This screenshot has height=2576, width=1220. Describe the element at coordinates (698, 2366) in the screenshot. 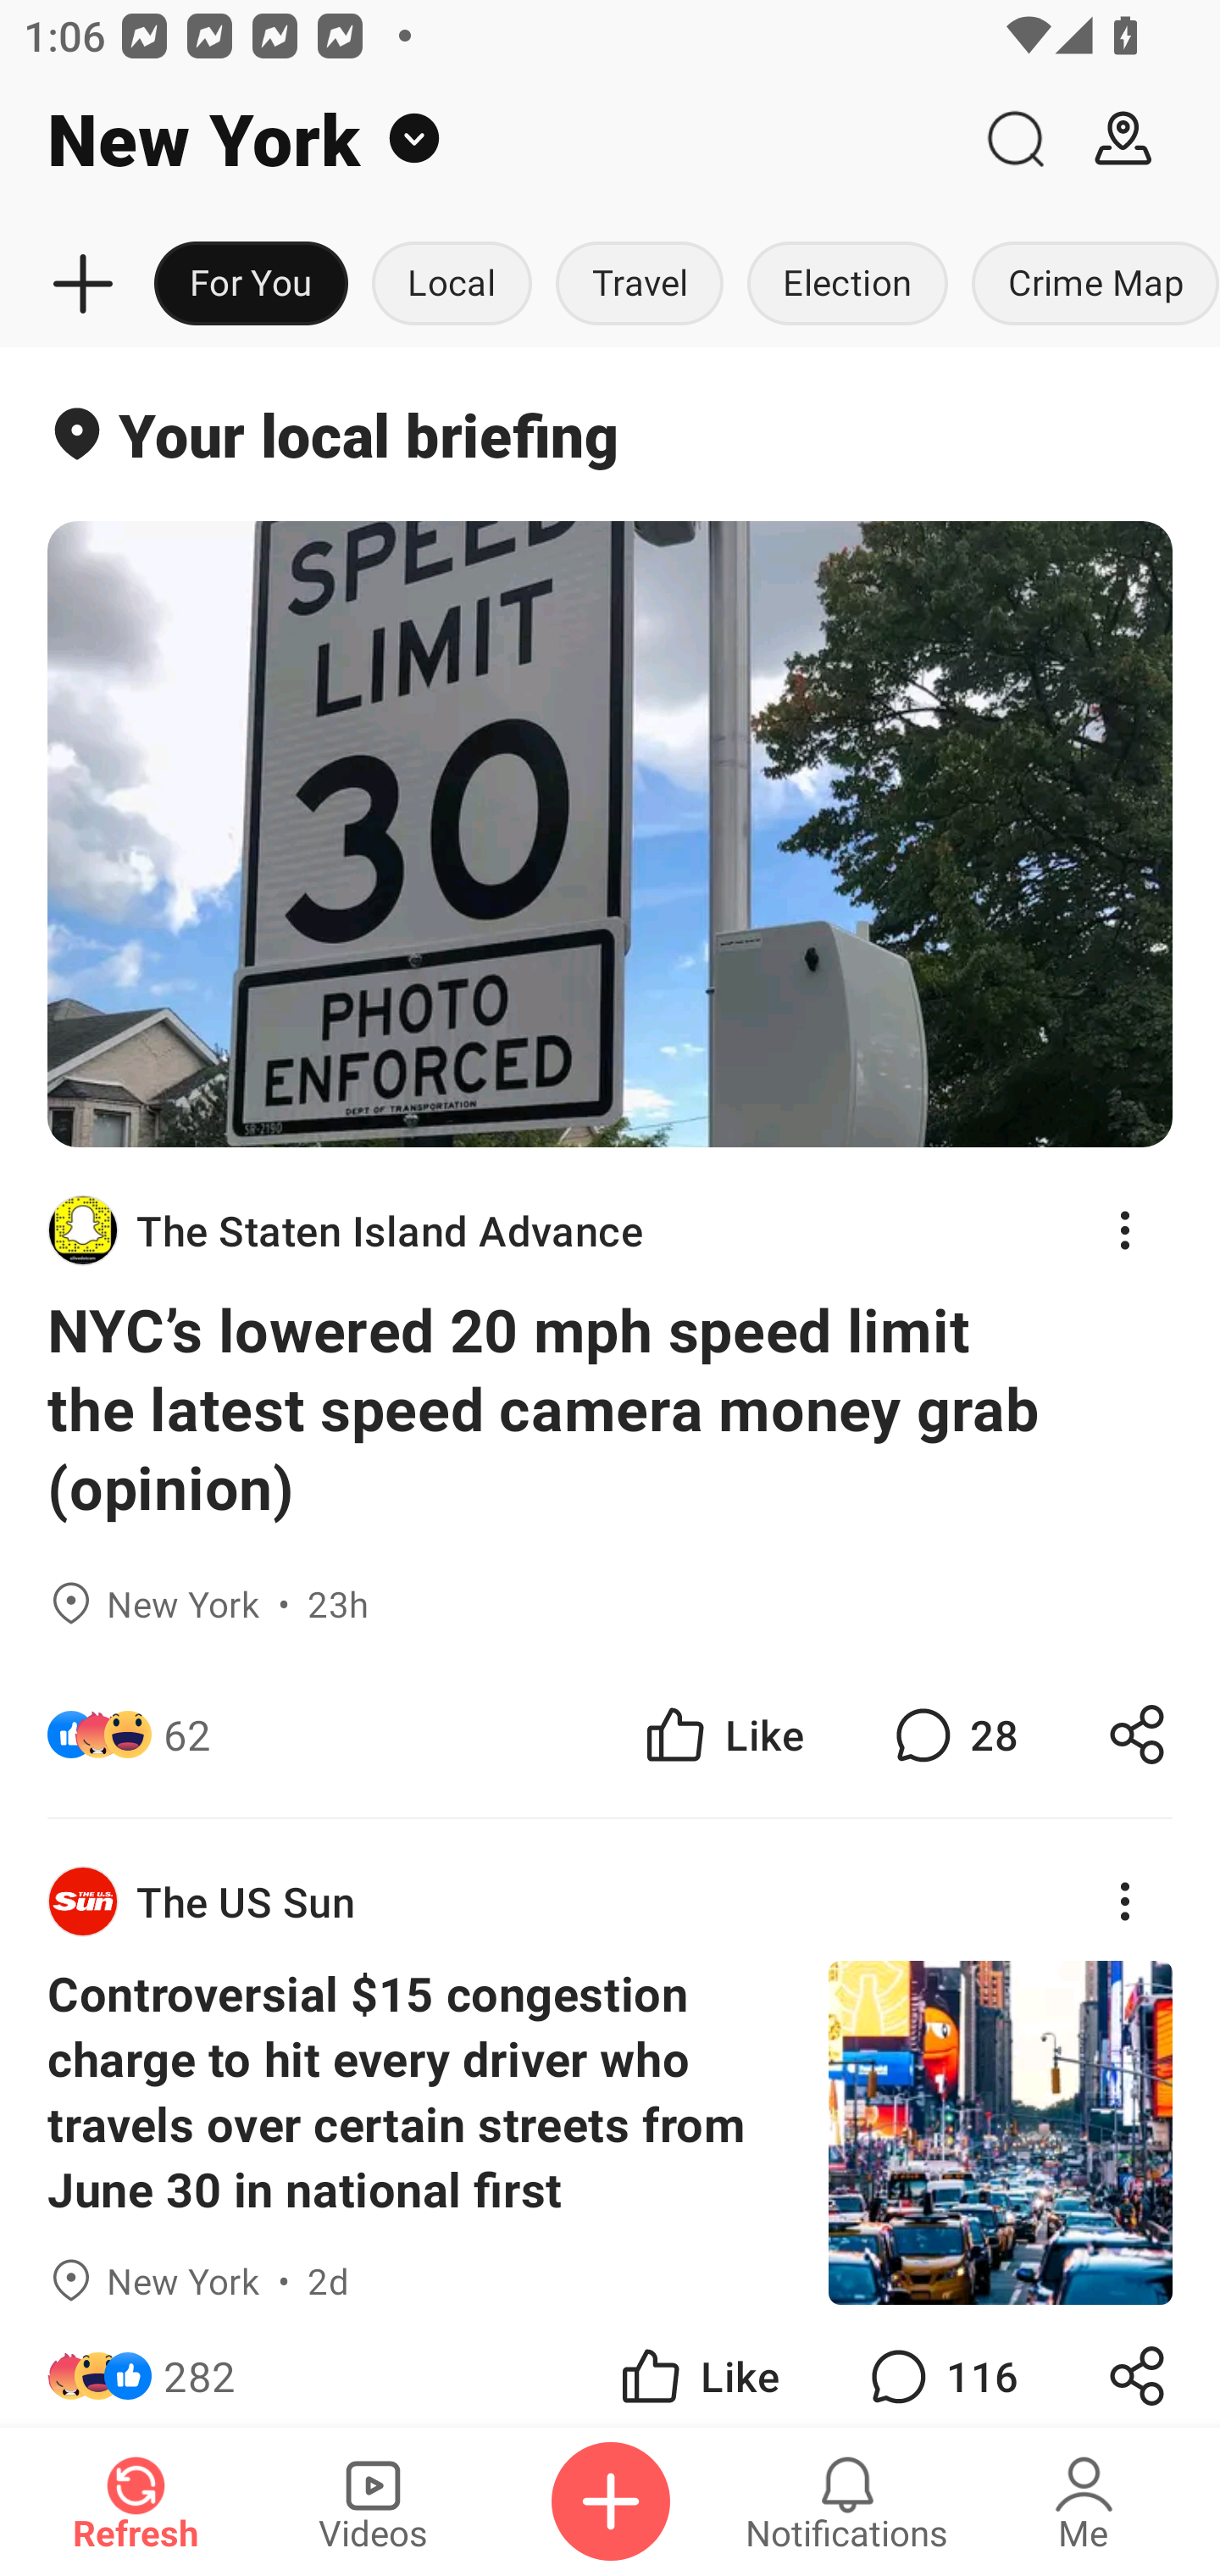

I see `Like` at that location.